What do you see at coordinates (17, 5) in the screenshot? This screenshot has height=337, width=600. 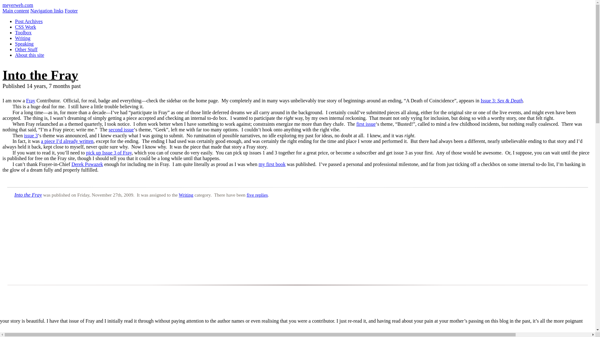 I see `meyerweb.com` at bounding box center [17, 5].